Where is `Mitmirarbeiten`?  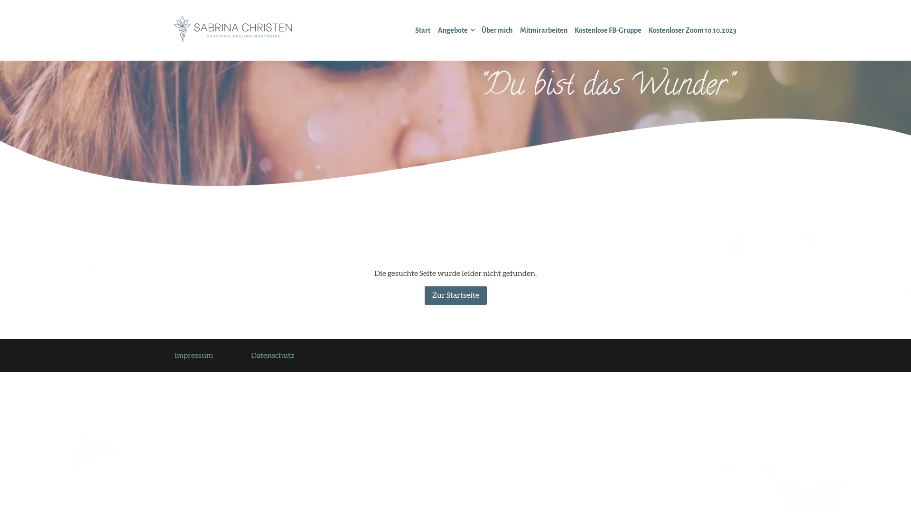
Mitmirarbeiten is located at coordinates (544, 30).